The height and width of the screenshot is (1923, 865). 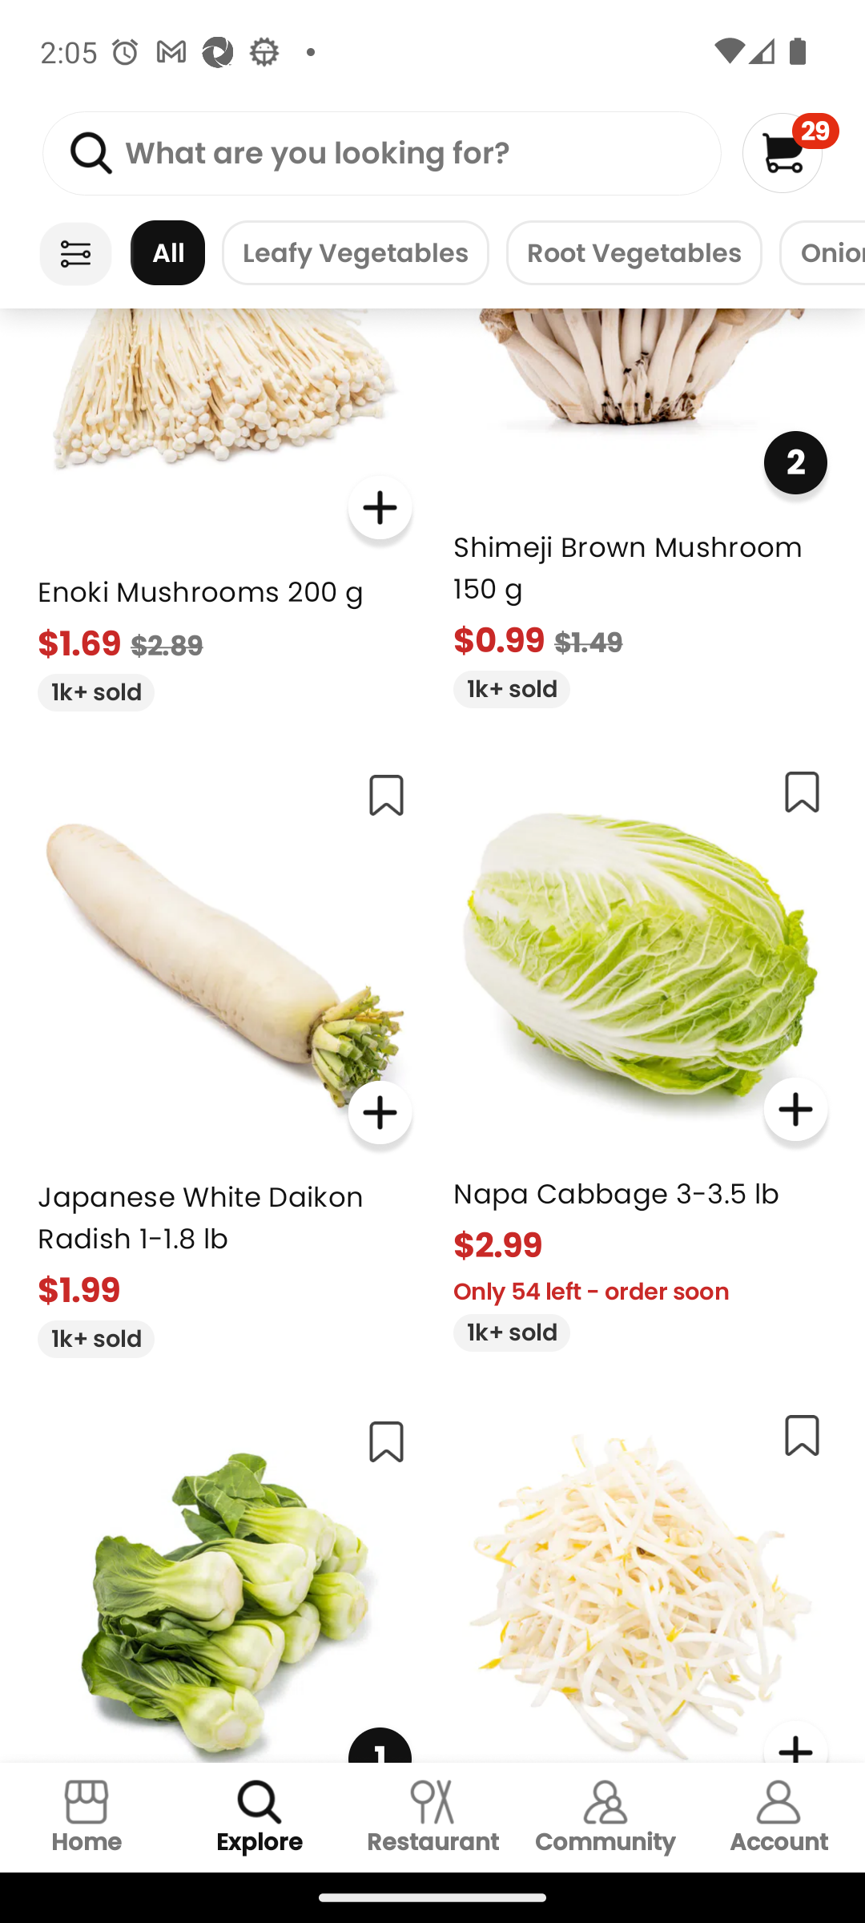 I want to click on Explore, so click(x=259, y=1817).